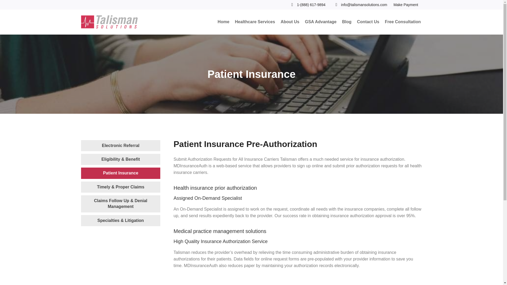  Describe the element at coordinates (255, 22) in the screenshot. I see `Healthcare Services` at that location.